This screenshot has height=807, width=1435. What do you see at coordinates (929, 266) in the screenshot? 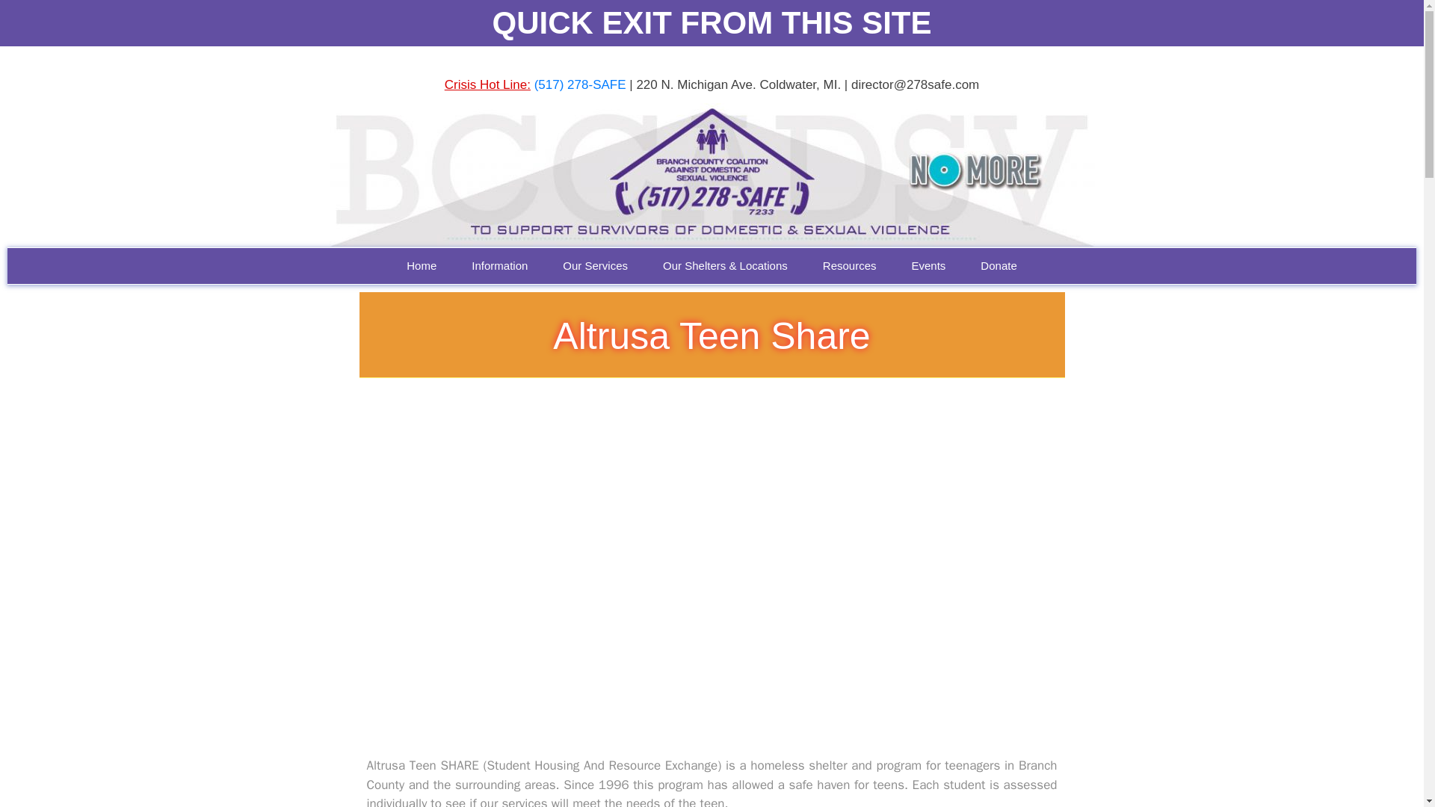
I see `Events` at bounding box center [929, 266].